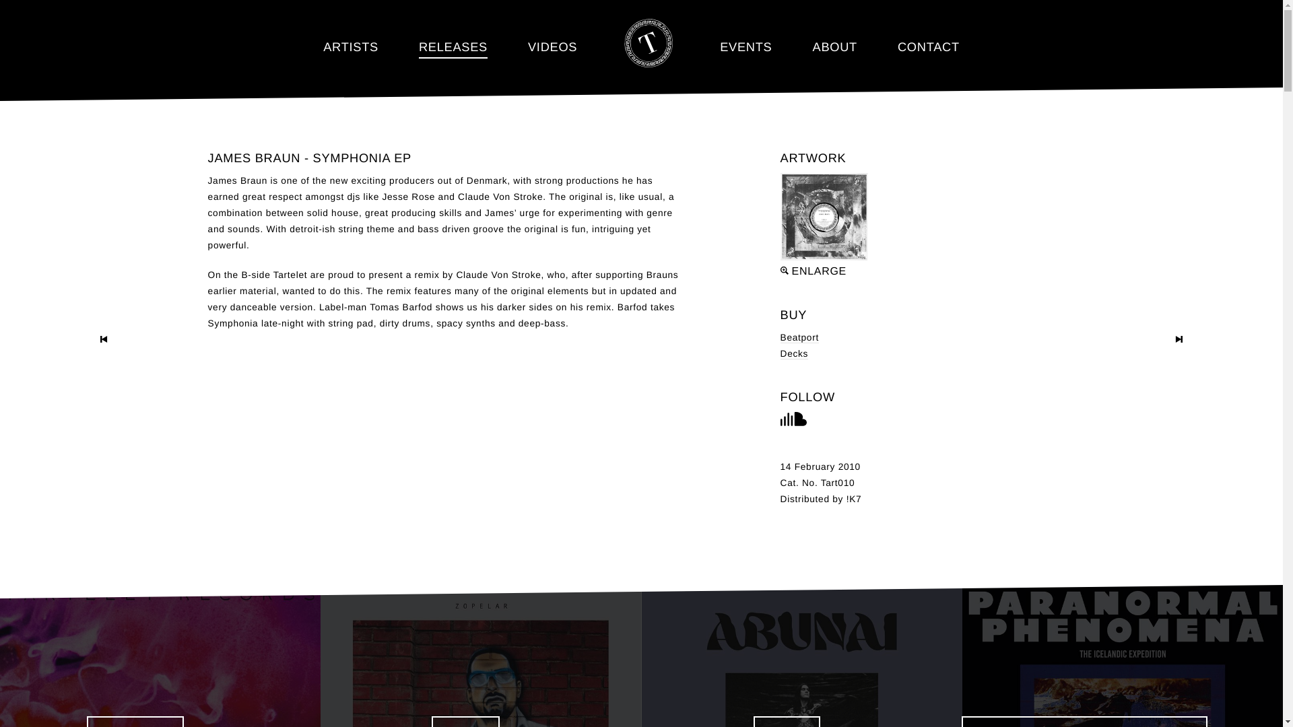 The image size is (1293, 727). I want to click on EVENTS, so click(746, 36).